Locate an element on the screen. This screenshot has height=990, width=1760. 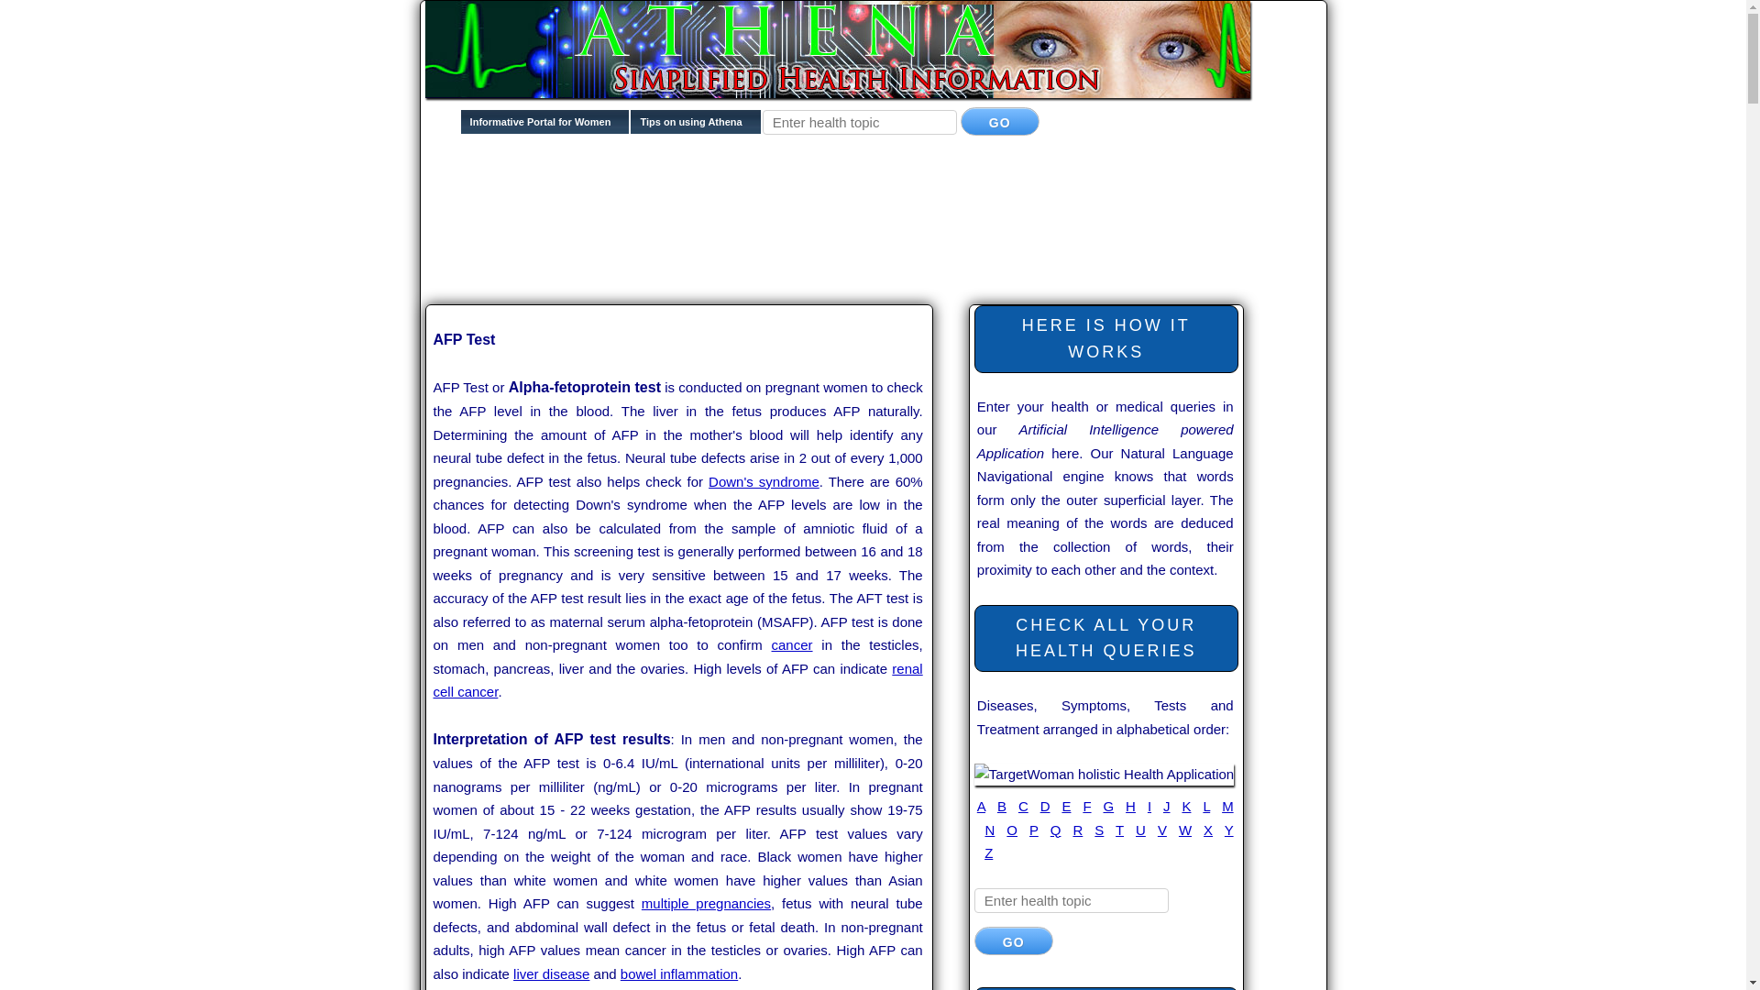
cancer is located at coordinates (792, 644).